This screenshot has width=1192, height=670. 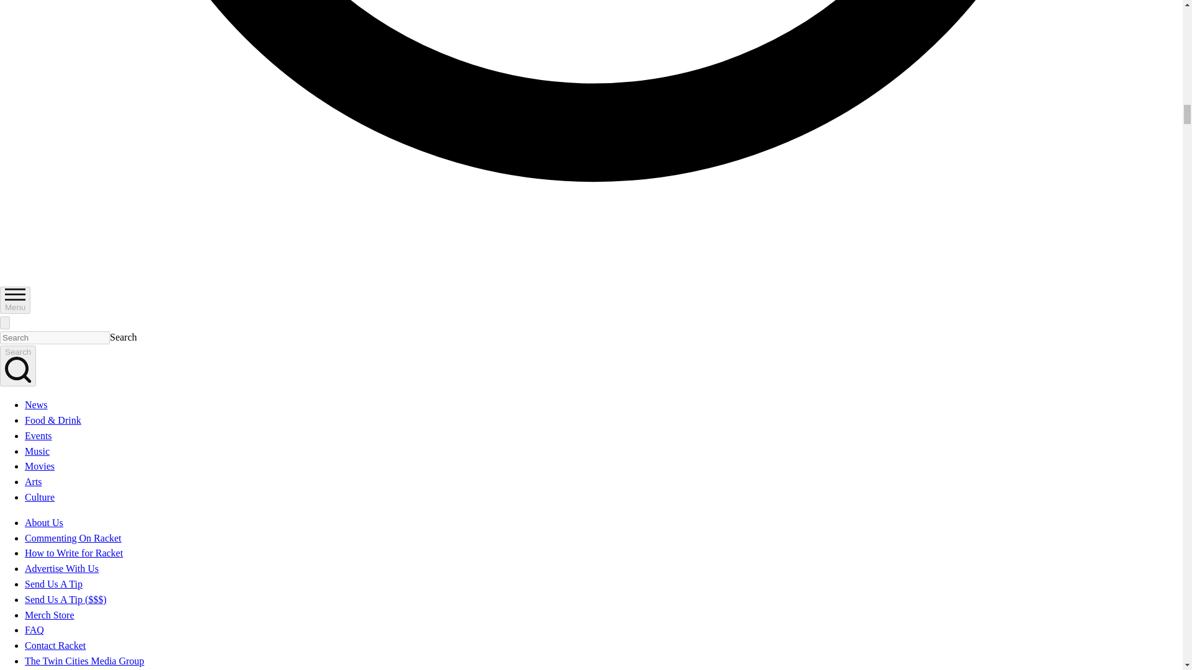 I want to click on Menu, so click(x=15, y=300).